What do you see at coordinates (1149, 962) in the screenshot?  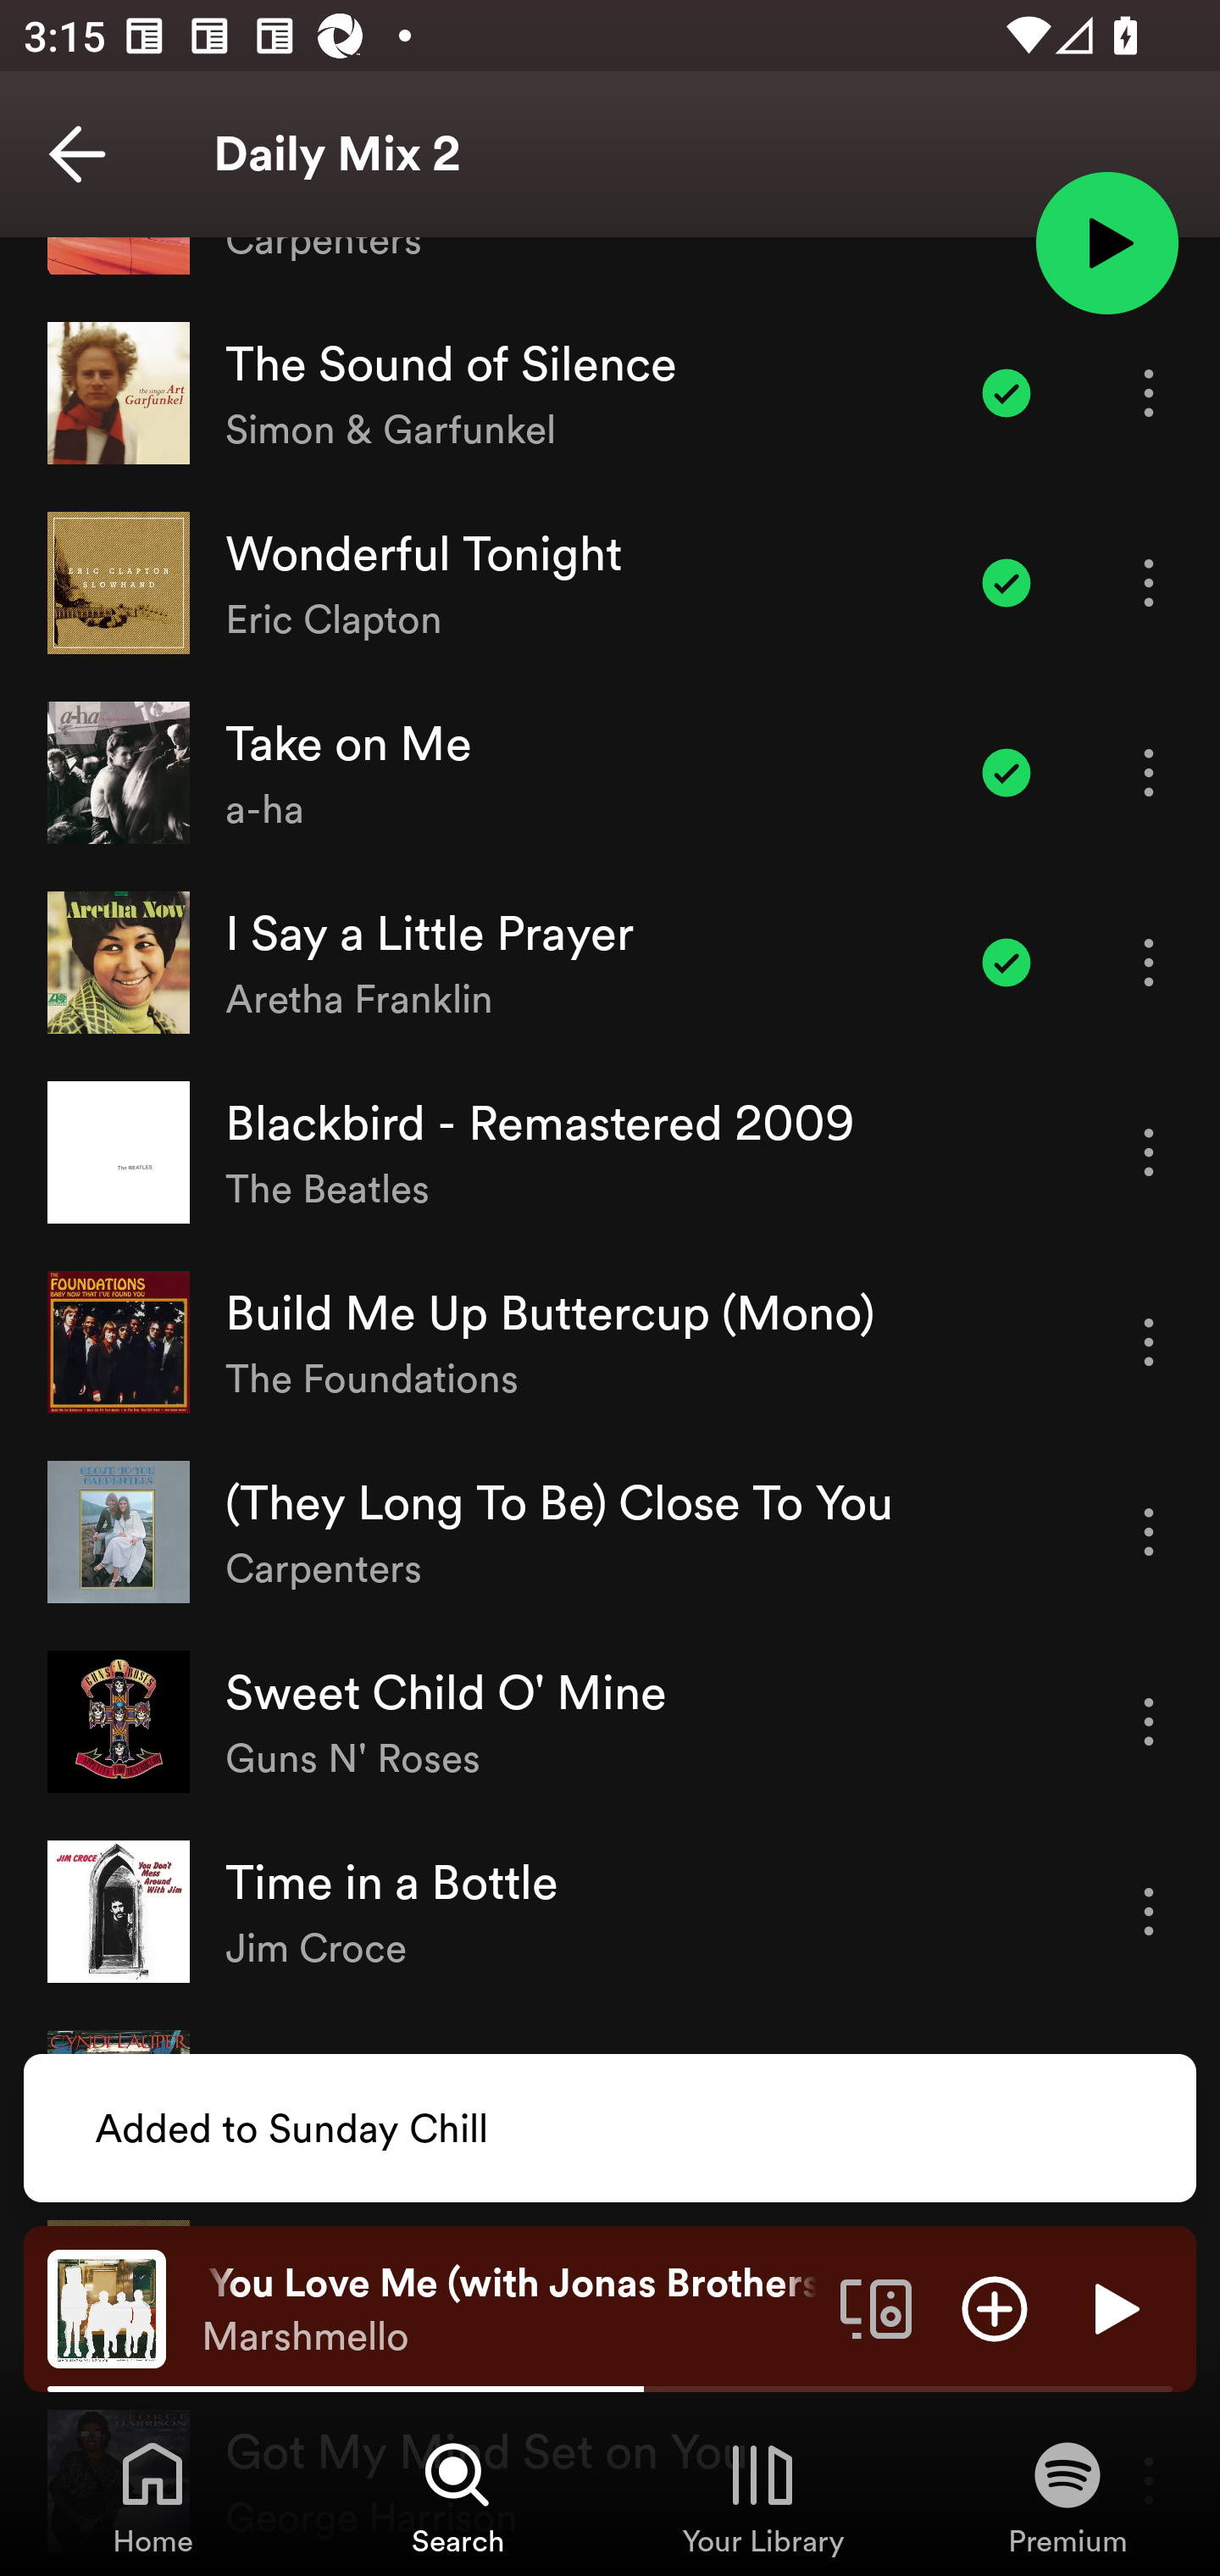 I see `More options for song I Say a Little Prayer` at bounding box center [1149, 962].